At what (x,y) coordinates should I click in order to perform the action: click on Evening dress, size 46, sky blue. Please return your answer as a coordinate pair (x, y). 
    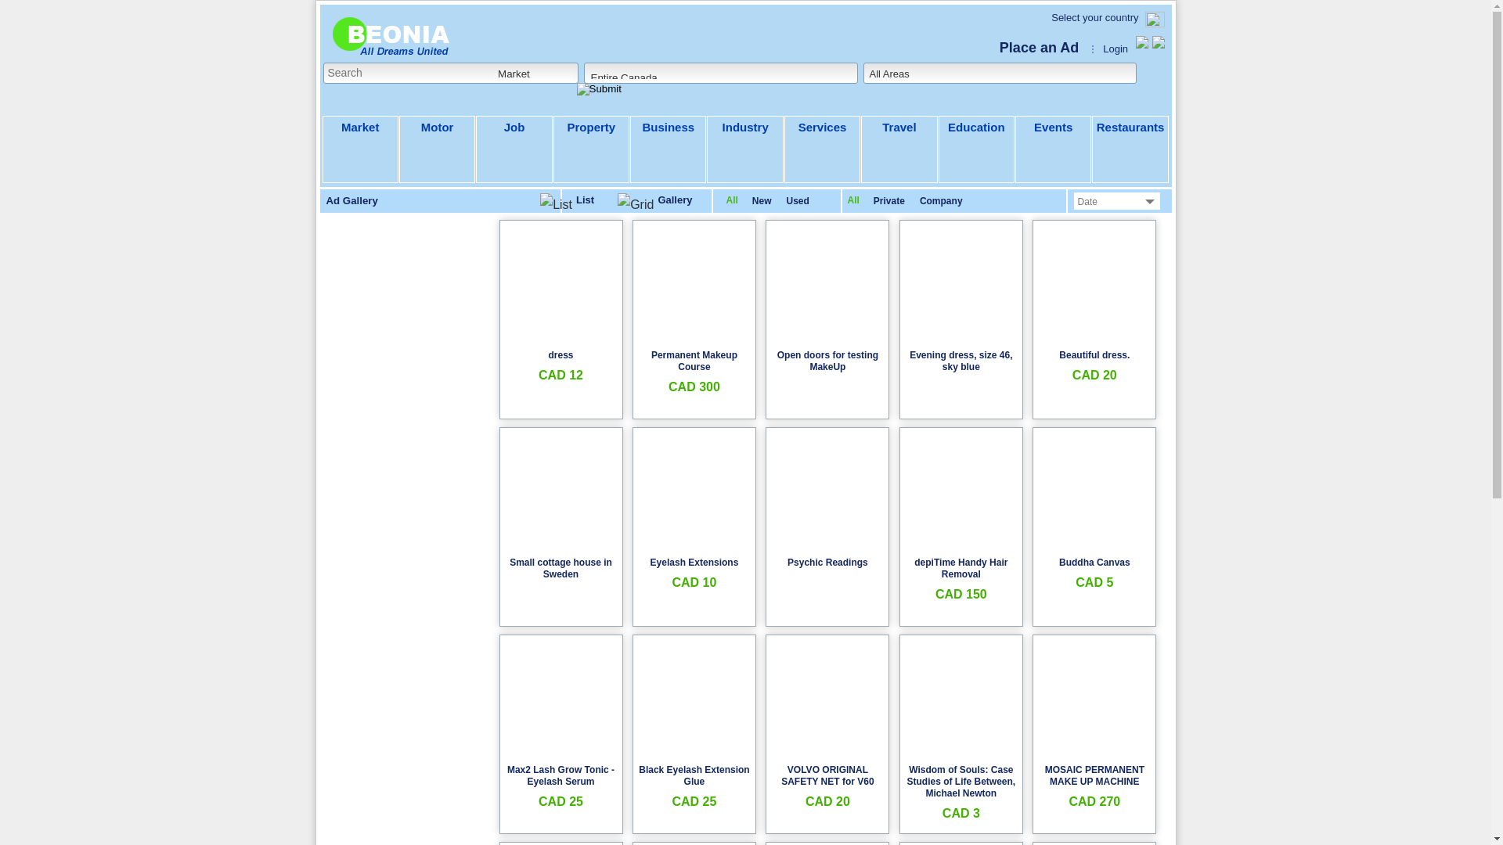
    Looking at the image, I should click on (961, 361).